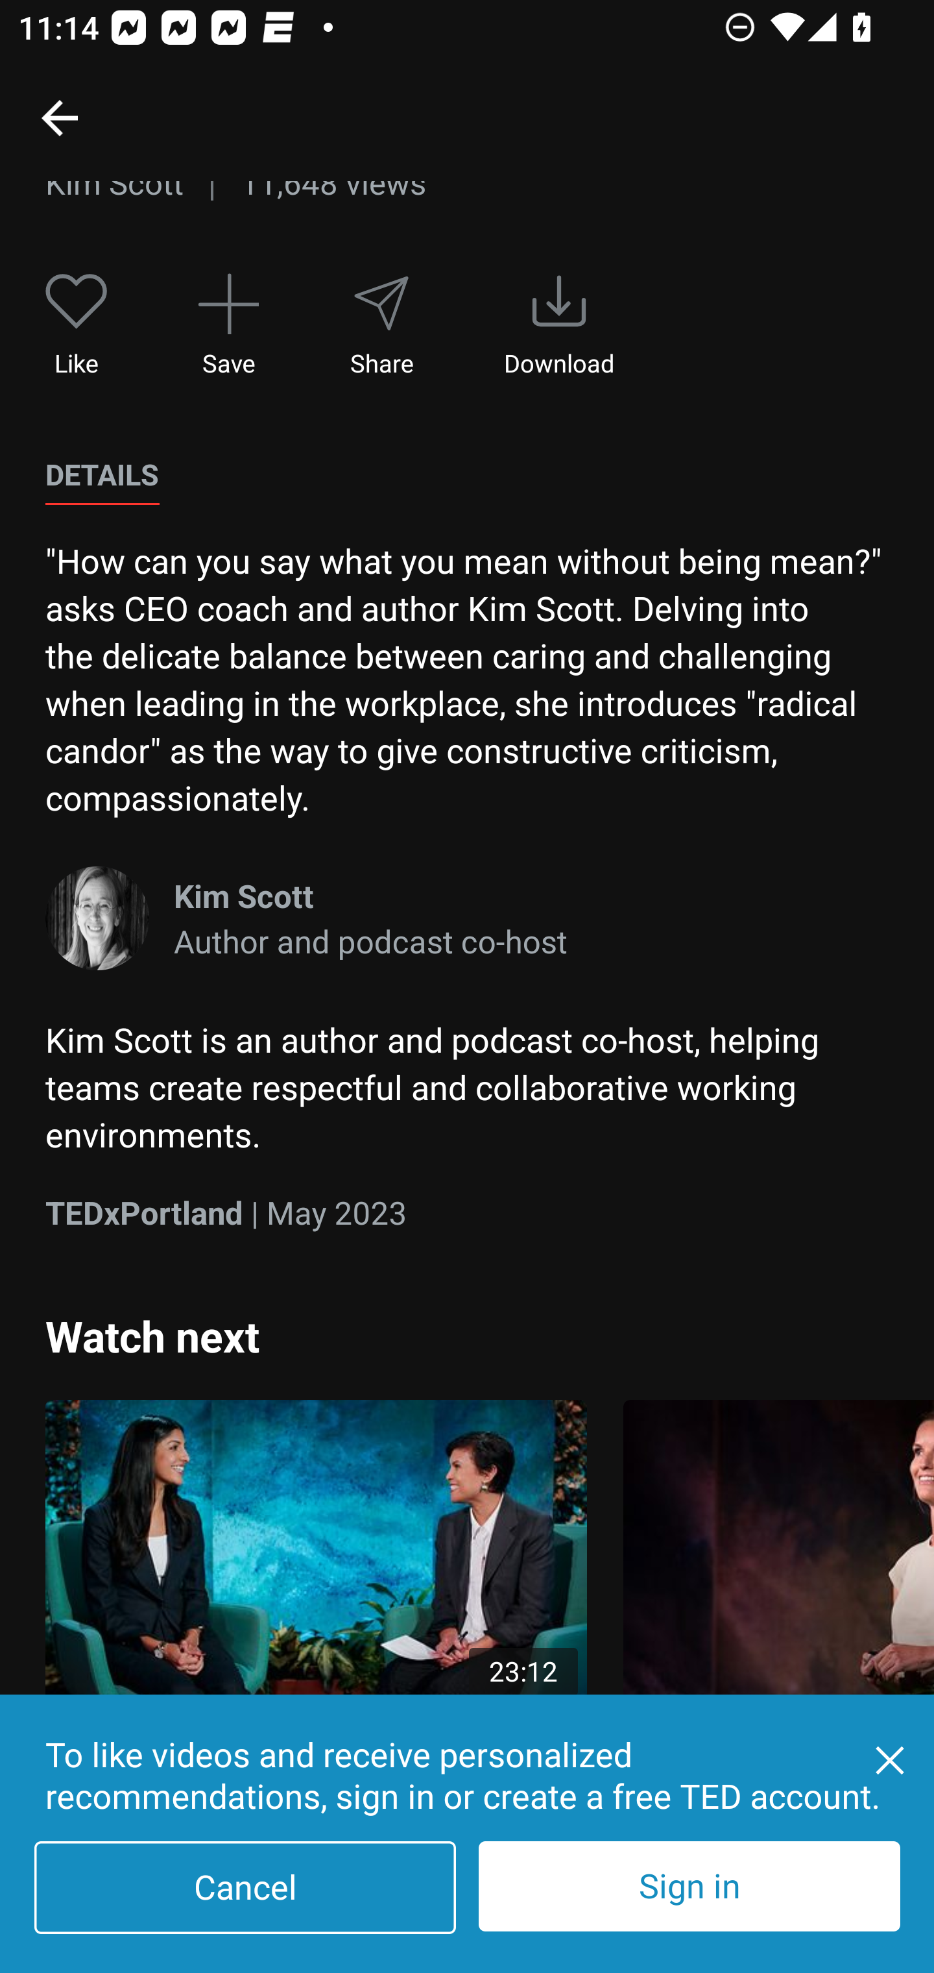  Describe the element at coordinates (689, 1886) in the screenshot. I see `Sign in` at that location.